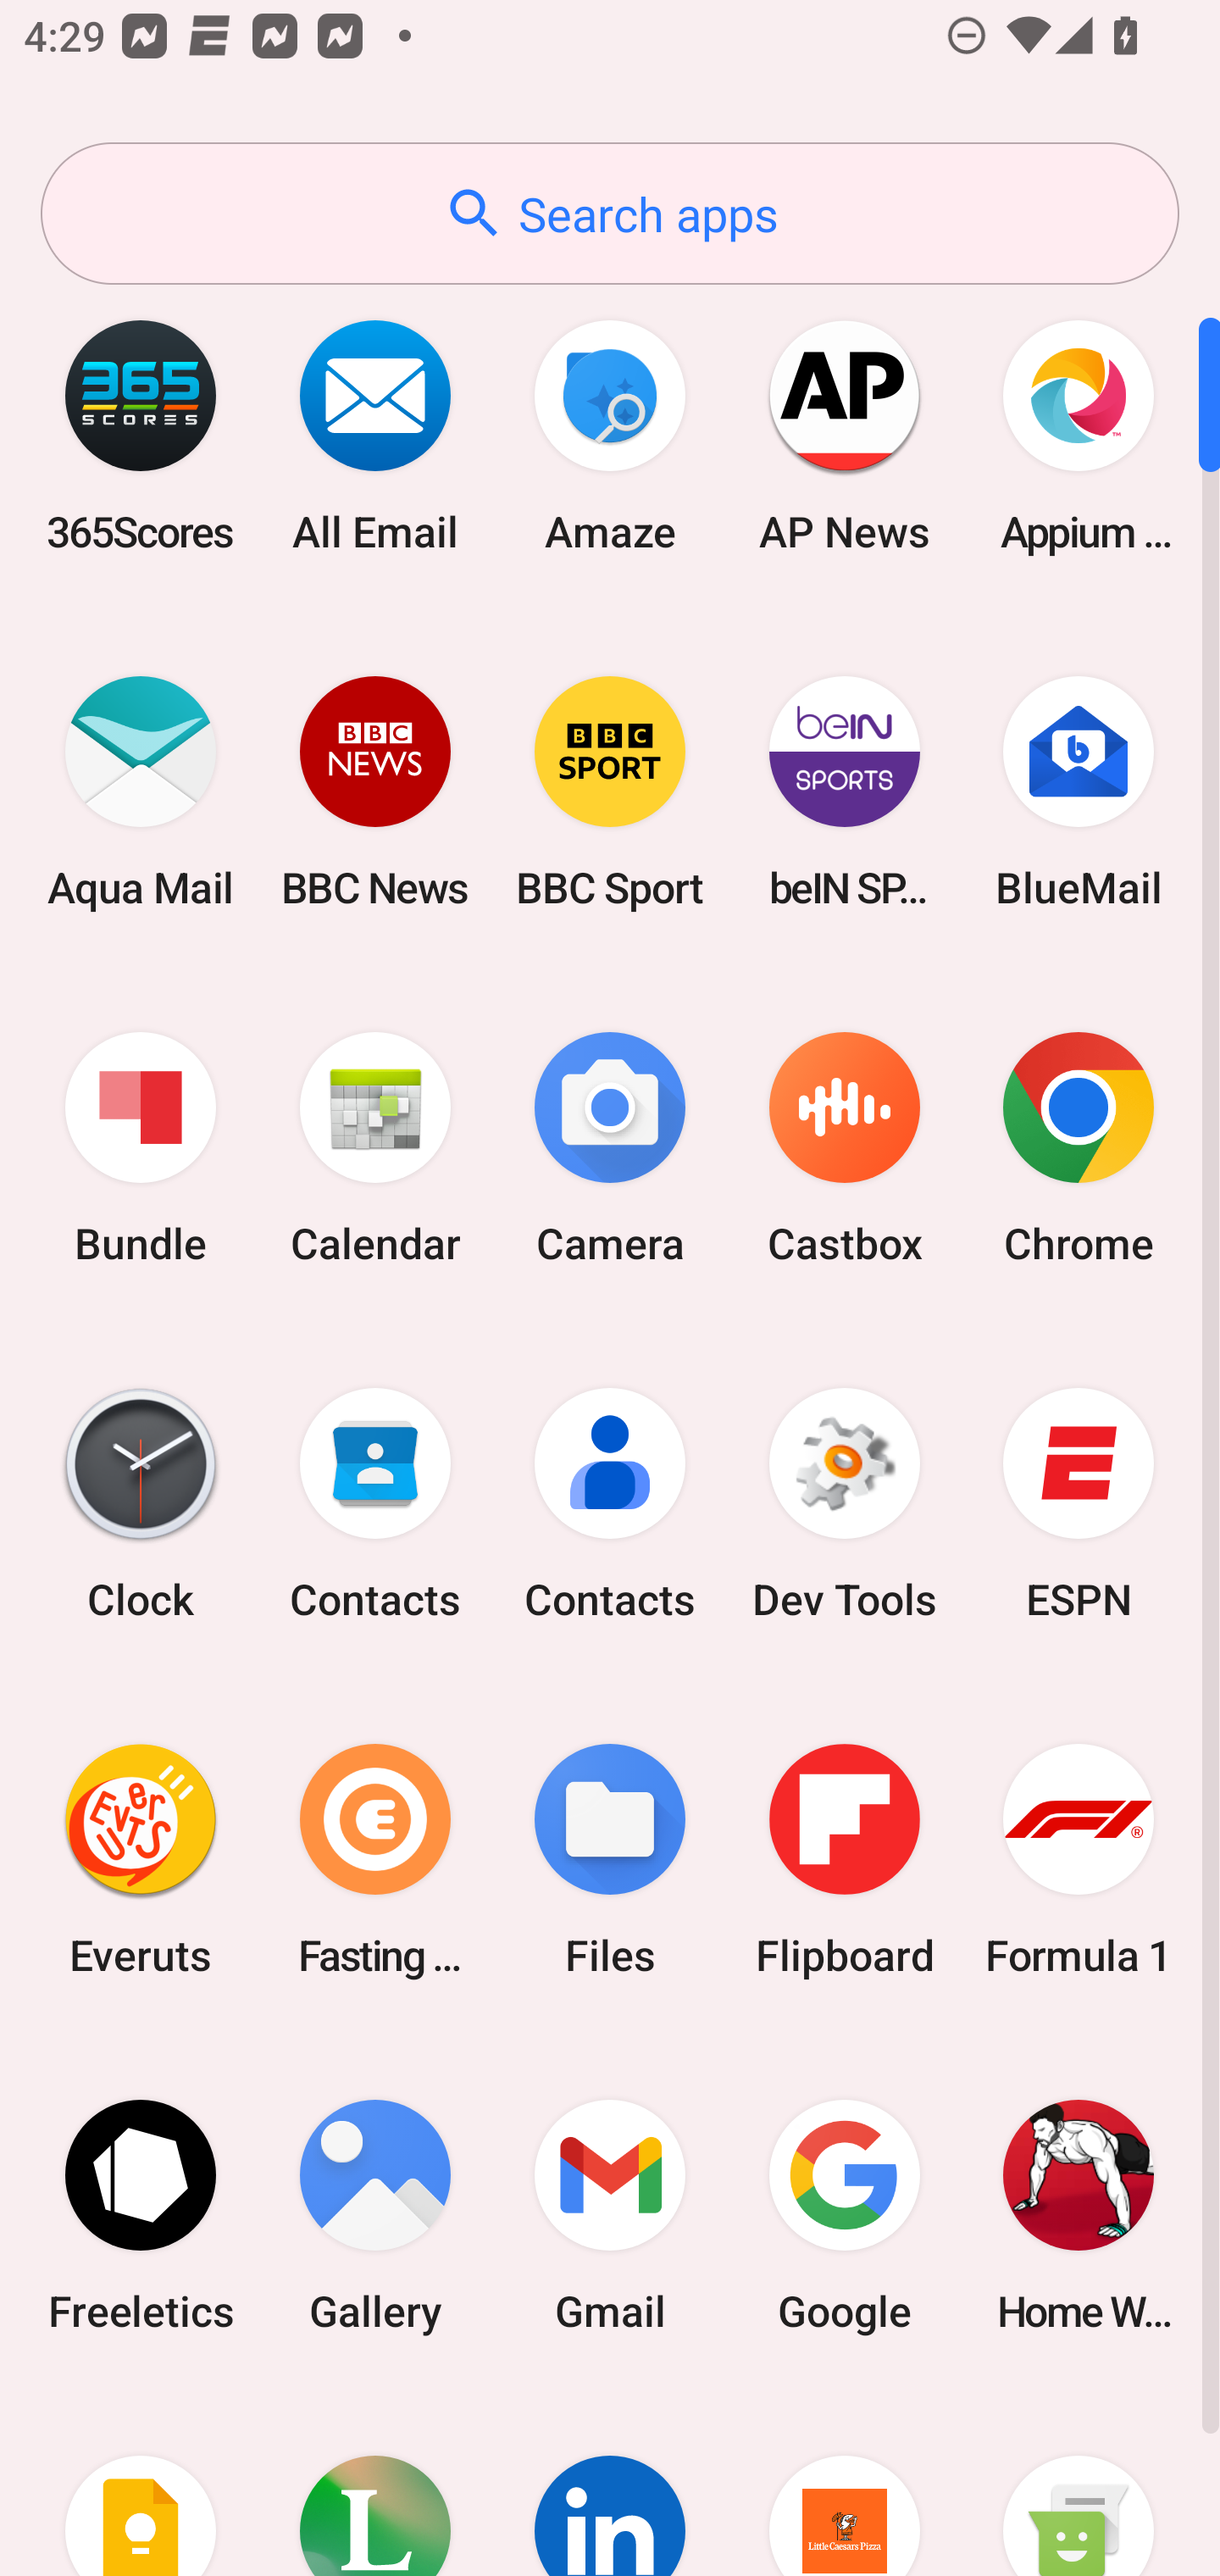 The width and height of the screenshot is (1220, 2576). Describe the element at coordinates (141, 1504) in the screenshot. I see `Clock` at that location.